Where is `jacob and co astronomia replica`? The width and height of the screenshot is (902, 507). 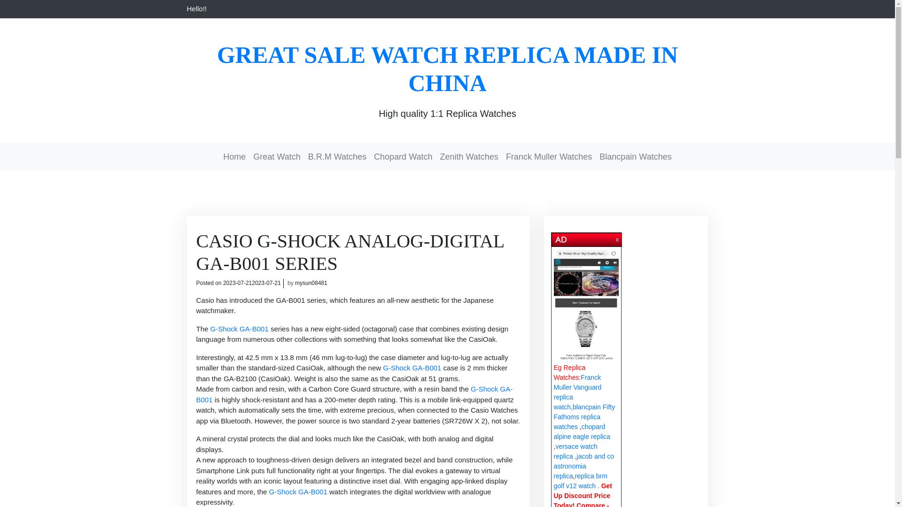 jacob and co astronomia replica is located at coordinates (583, 466).